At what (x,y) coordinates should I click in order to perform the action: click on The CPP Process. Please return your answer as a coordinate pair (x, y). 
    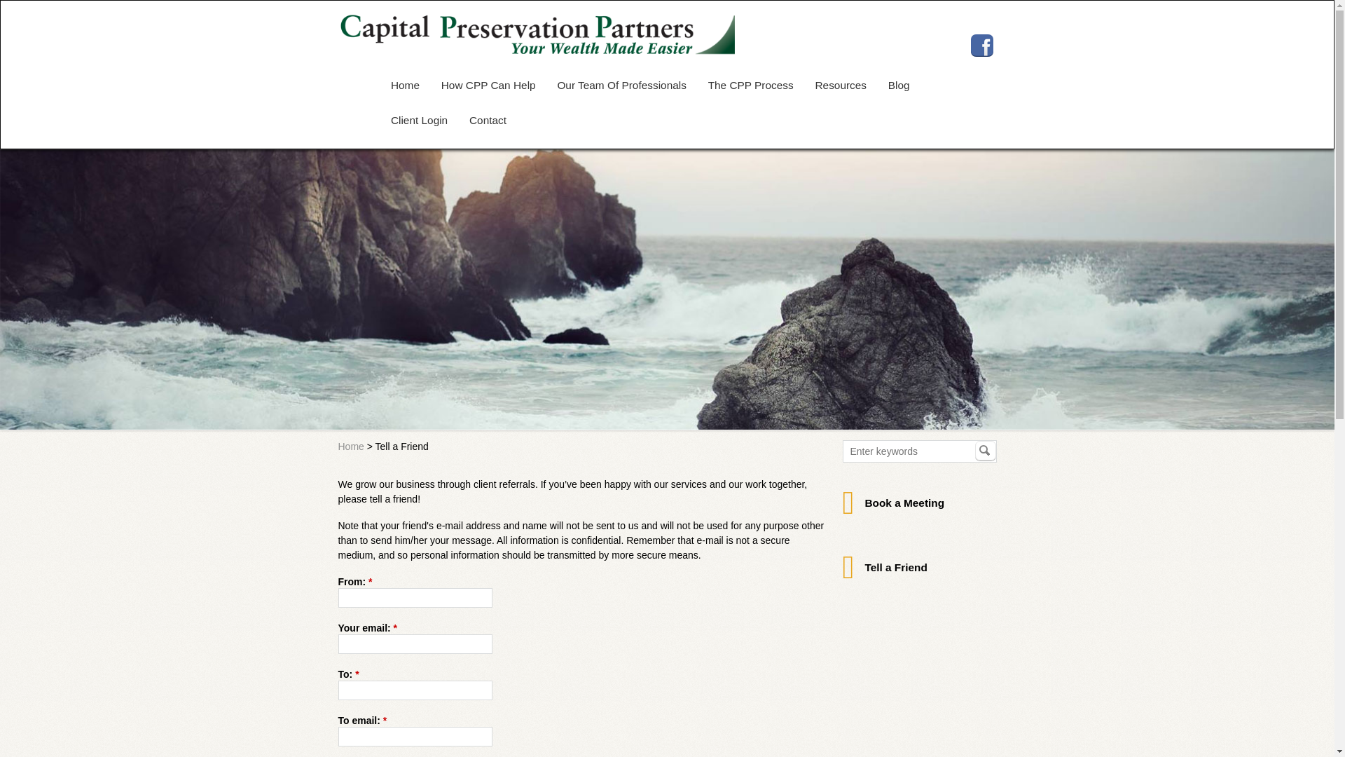
    Looking at the image, I should click on (750, 85).